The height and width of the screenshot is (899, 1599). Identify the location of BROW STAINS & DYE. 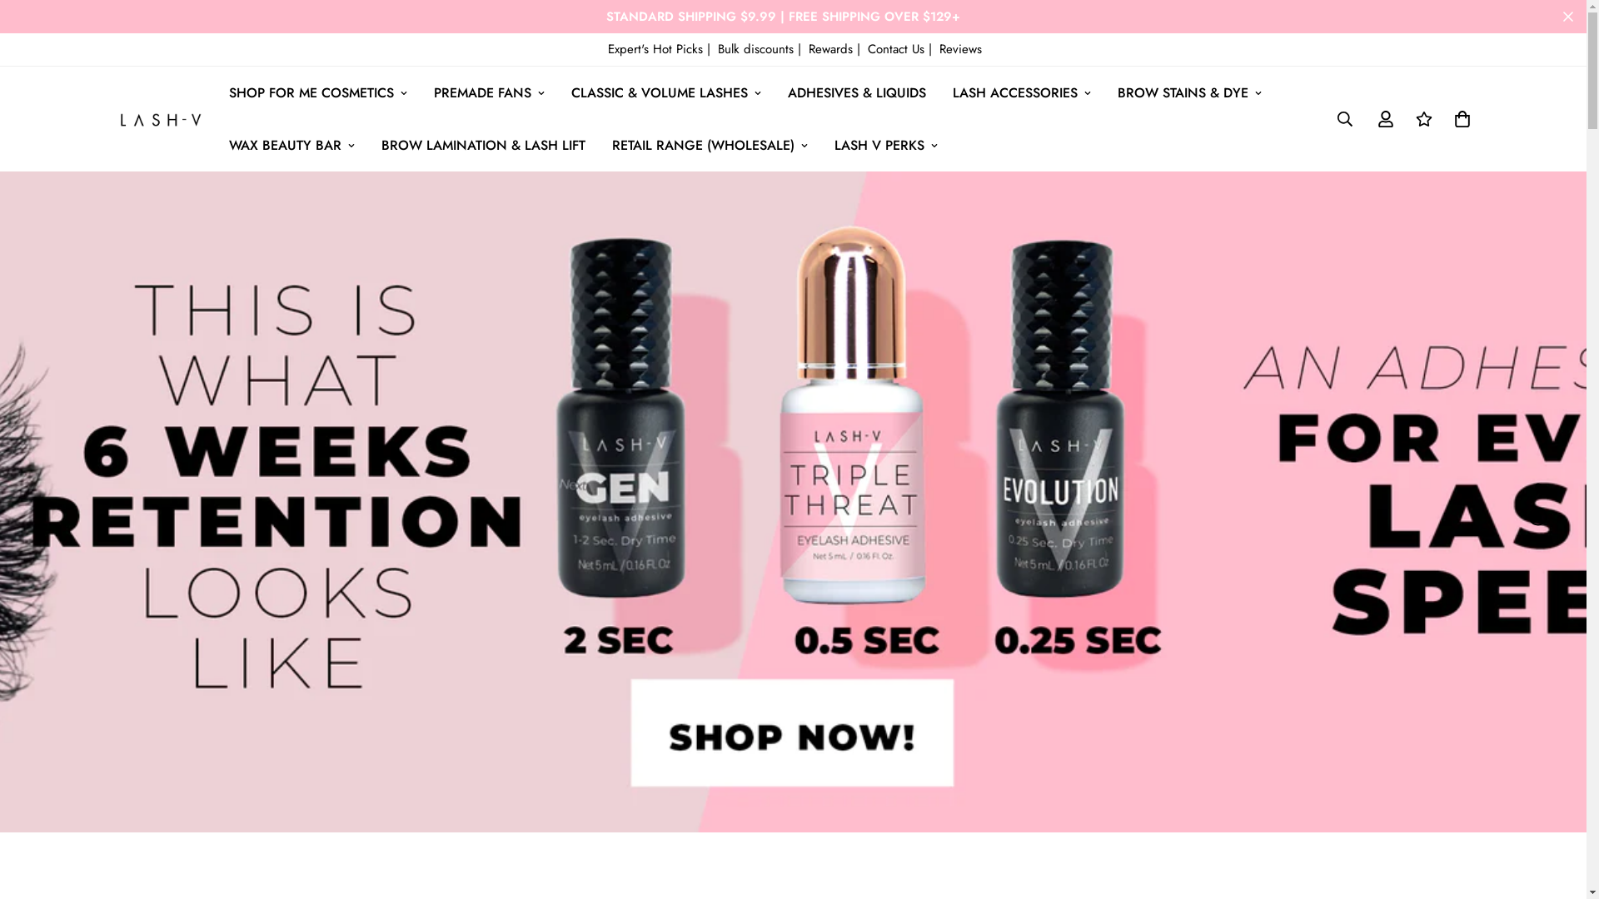
(1189, 93).